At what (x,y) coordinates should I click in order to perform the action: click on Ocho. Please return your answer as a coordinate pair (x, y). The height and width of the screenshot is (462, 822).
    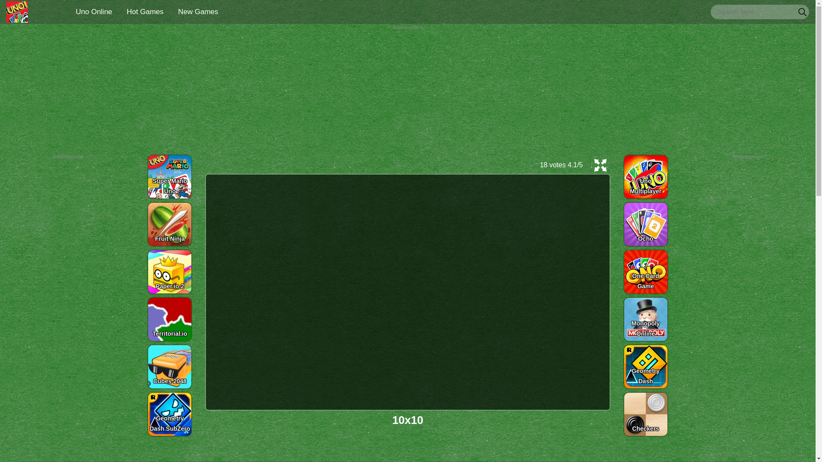
    Looking at the image, I should click on (646, 224).